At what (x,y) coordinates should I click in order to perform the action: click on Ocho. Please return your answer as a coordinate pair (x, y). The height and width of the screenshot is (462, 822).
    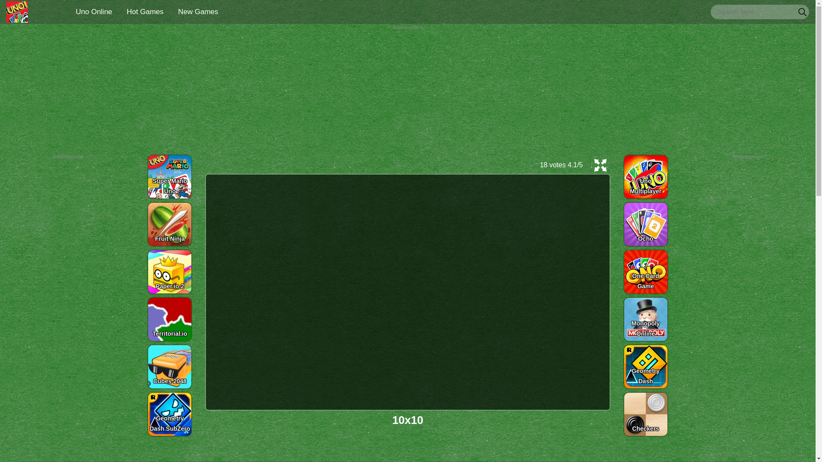
    Looking at the image, I should click on (646, 224).